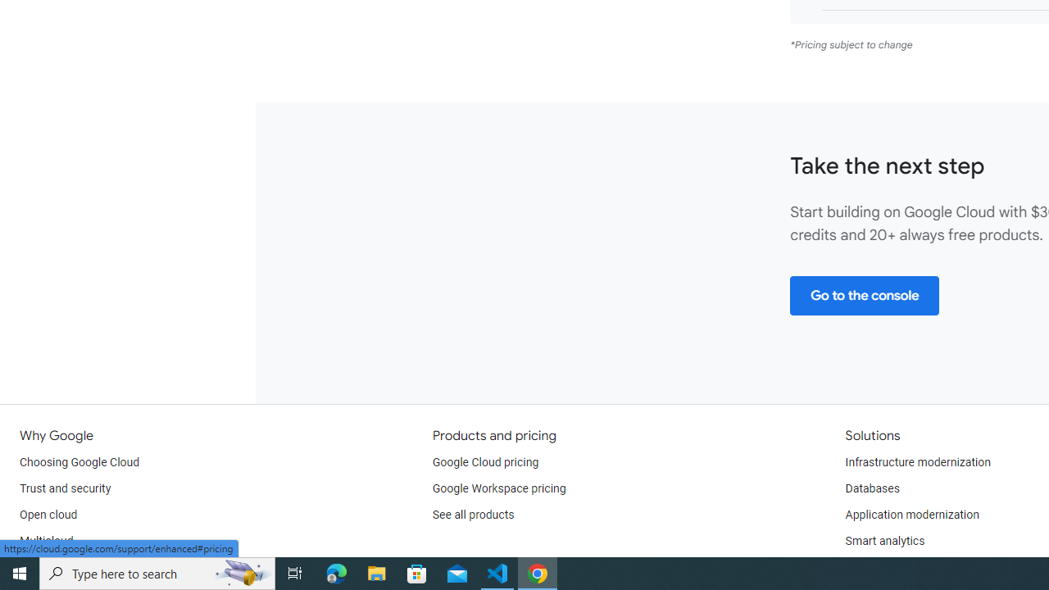  I want to click on Multicloud, so click(46, 541).